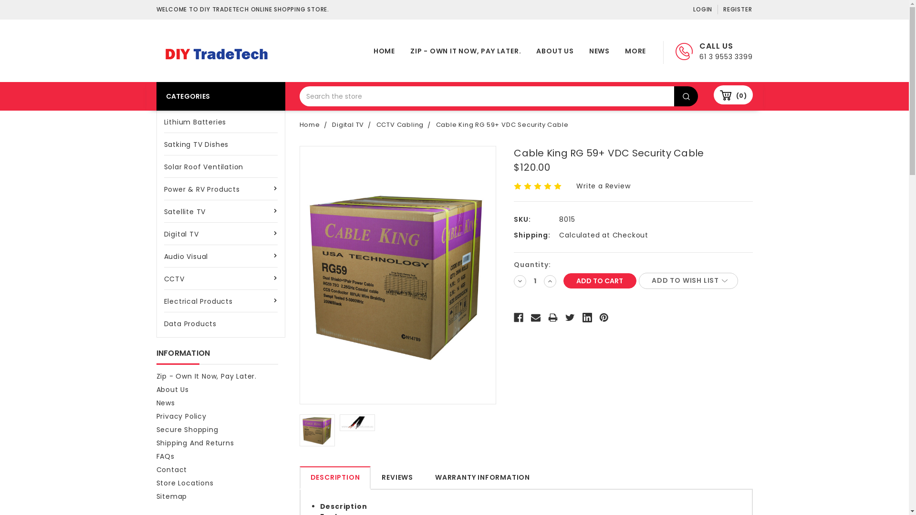  Describe the element at coordinates (735, 10) in the screenshot. I see `REGISTER` at that location.